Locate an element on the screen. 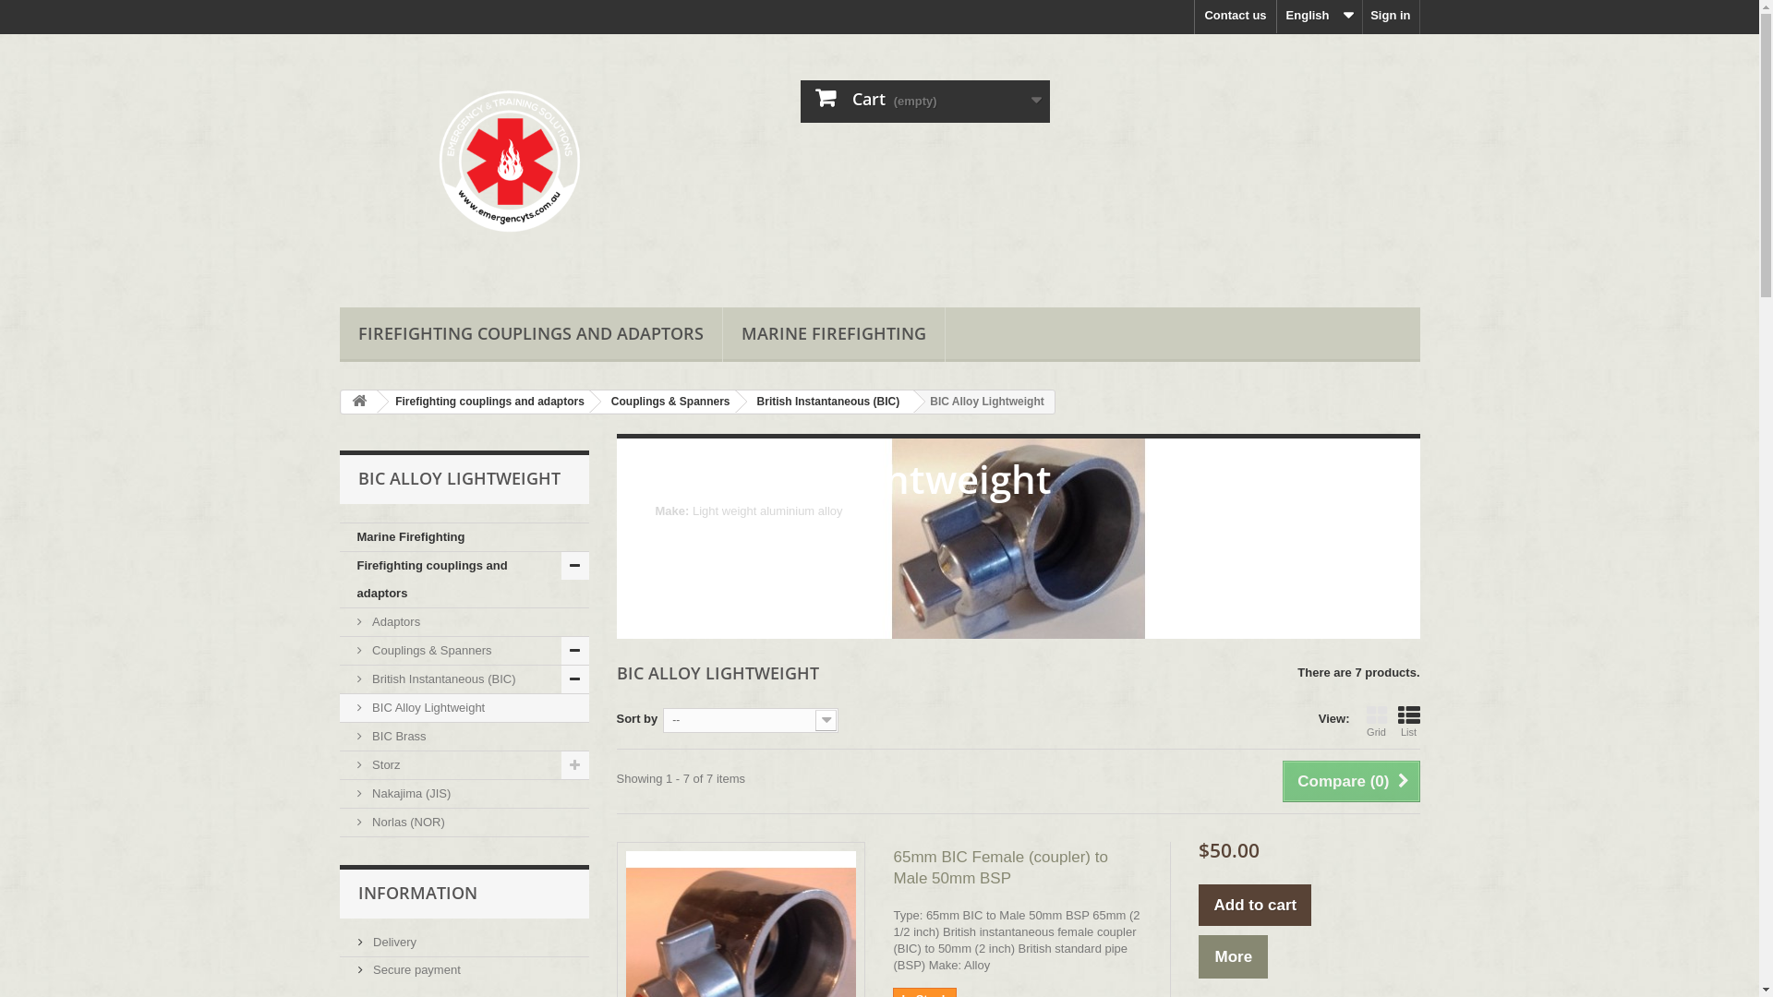 The height and width of the screenshot is (997, 1773). Cart (empty) is located at coordinates (925, 102).